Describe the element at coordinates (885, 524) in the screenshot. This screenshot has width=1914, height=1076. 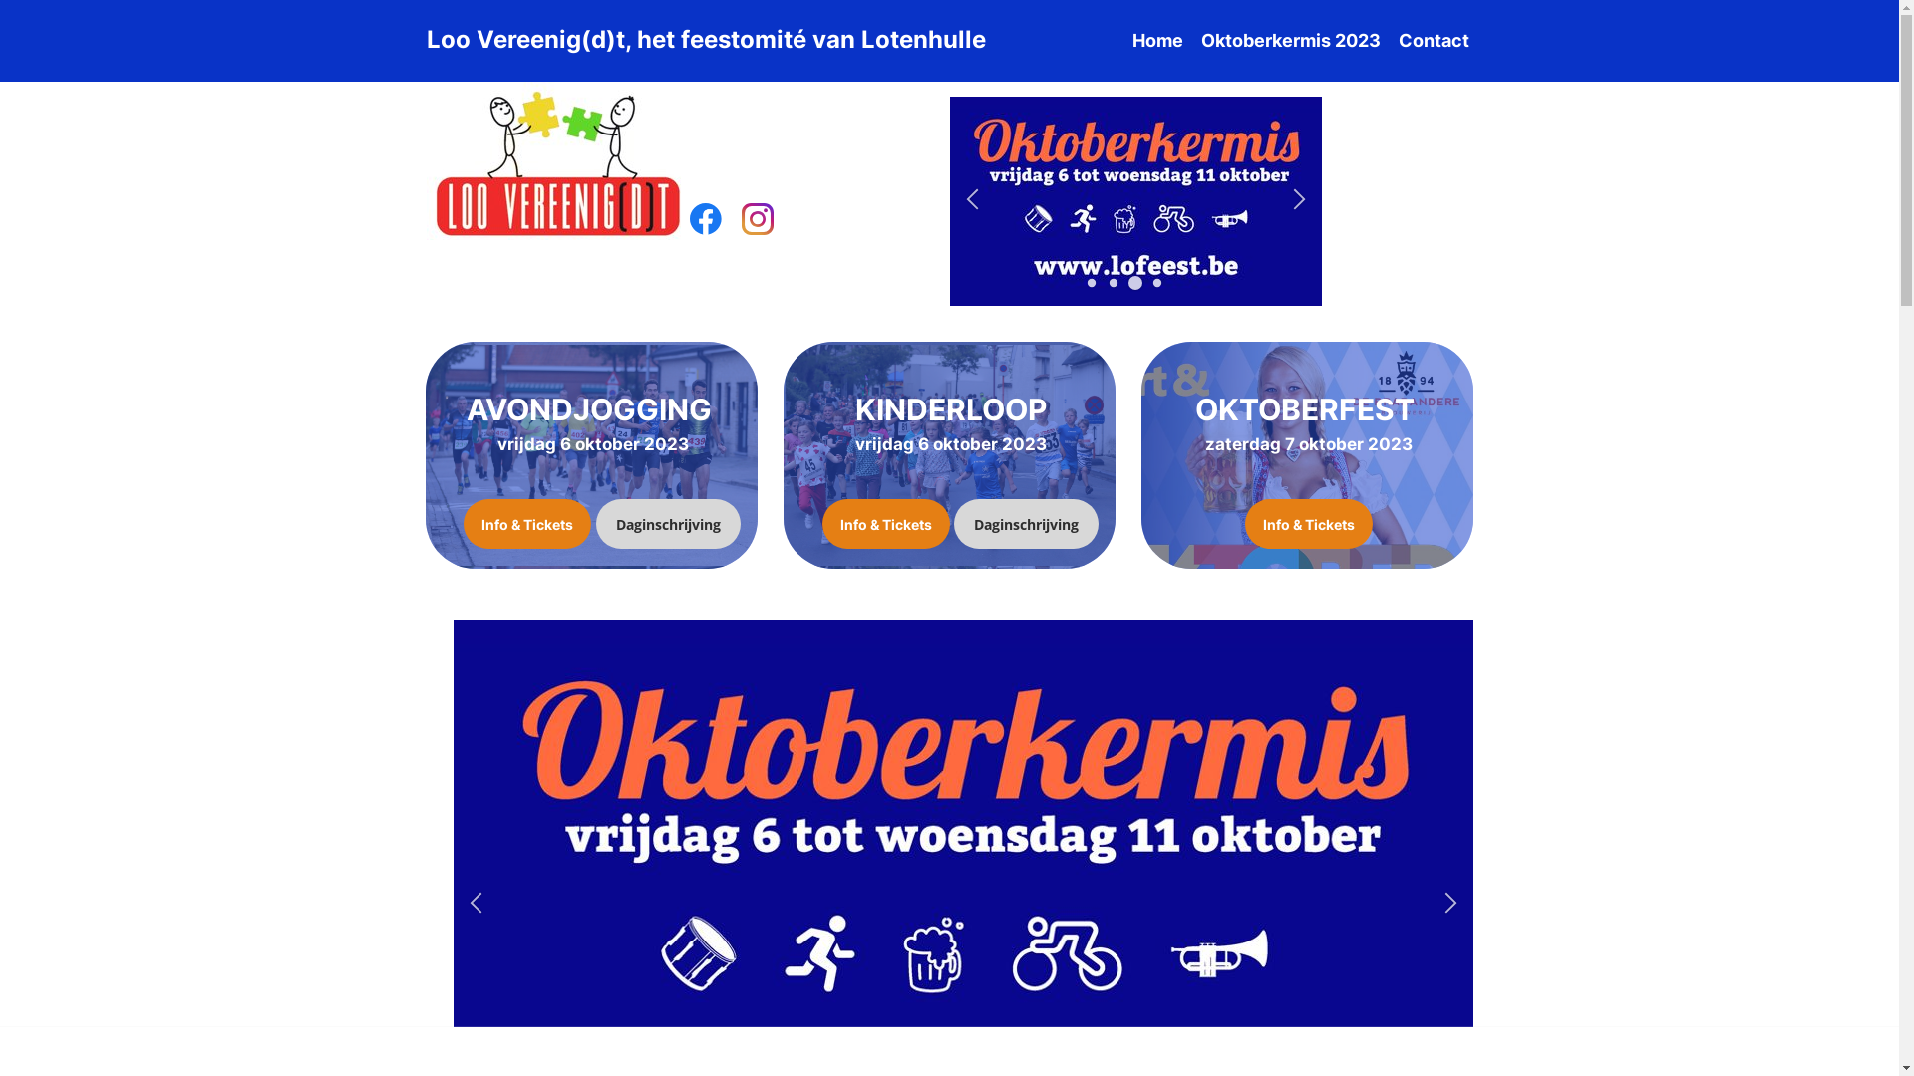
I see `Info & Tickets` at that location.